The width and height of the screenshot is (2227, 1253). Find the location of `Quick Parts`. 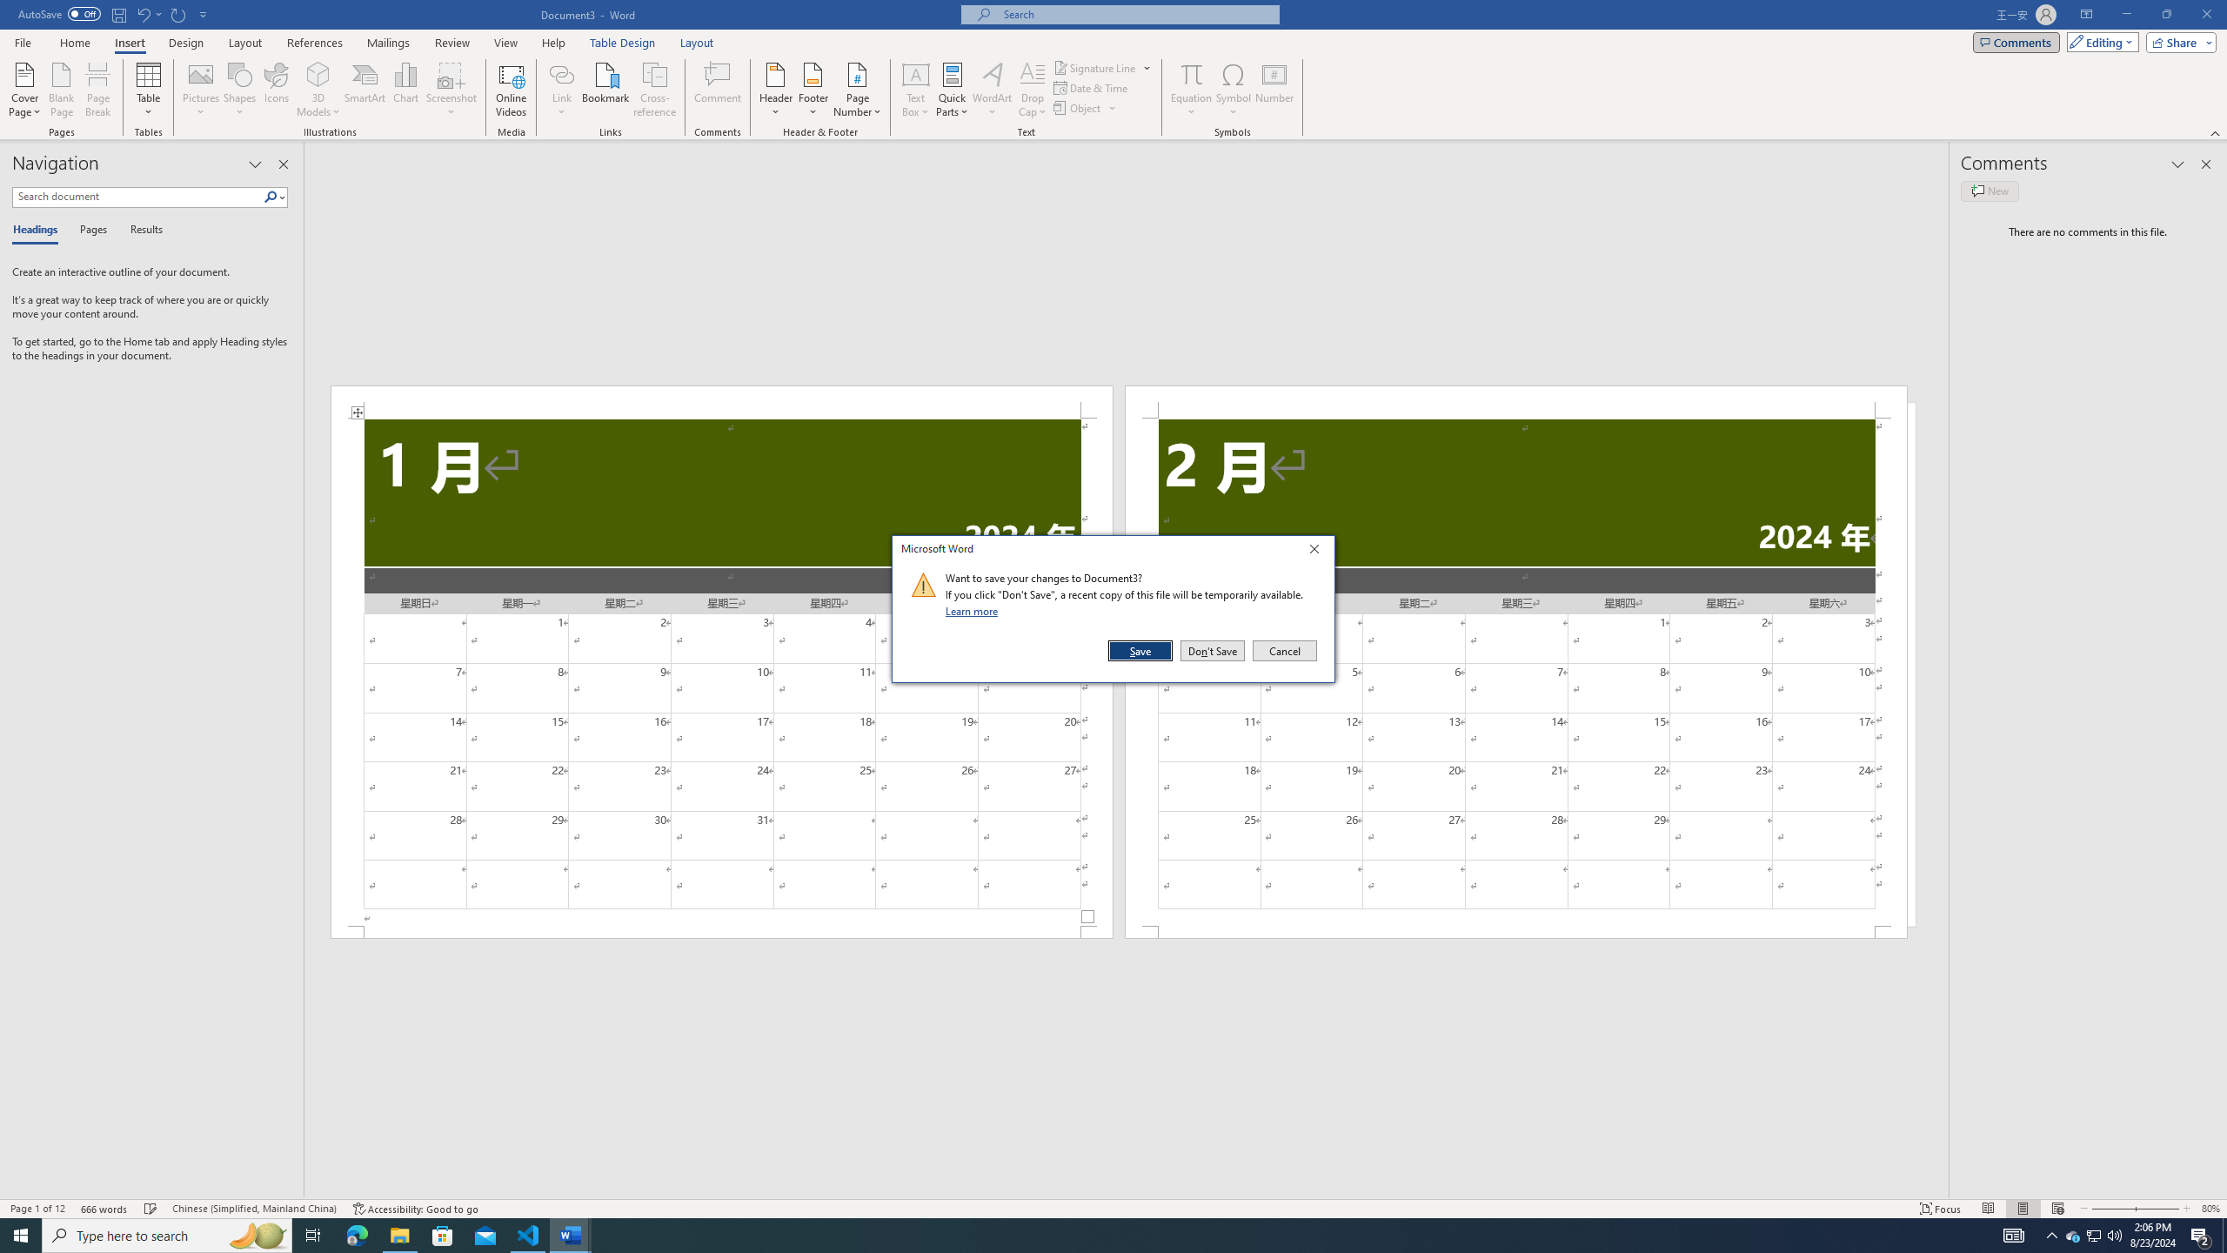

Quick Parts is located at coordinates (953, 90).